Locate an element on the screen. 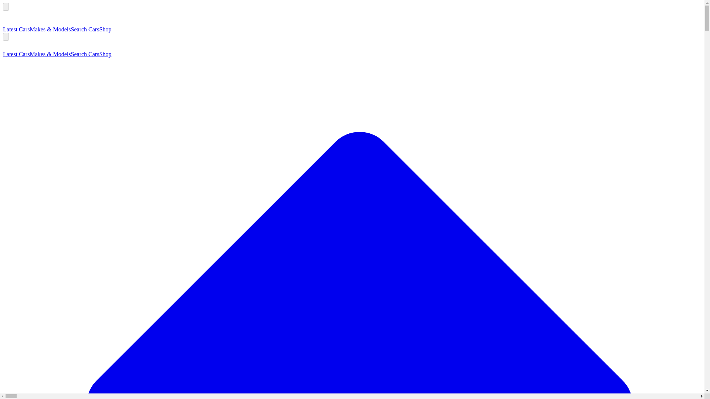 This screenshot has height=399, width=710. Latest Cars is located at coordinates (16, 54).